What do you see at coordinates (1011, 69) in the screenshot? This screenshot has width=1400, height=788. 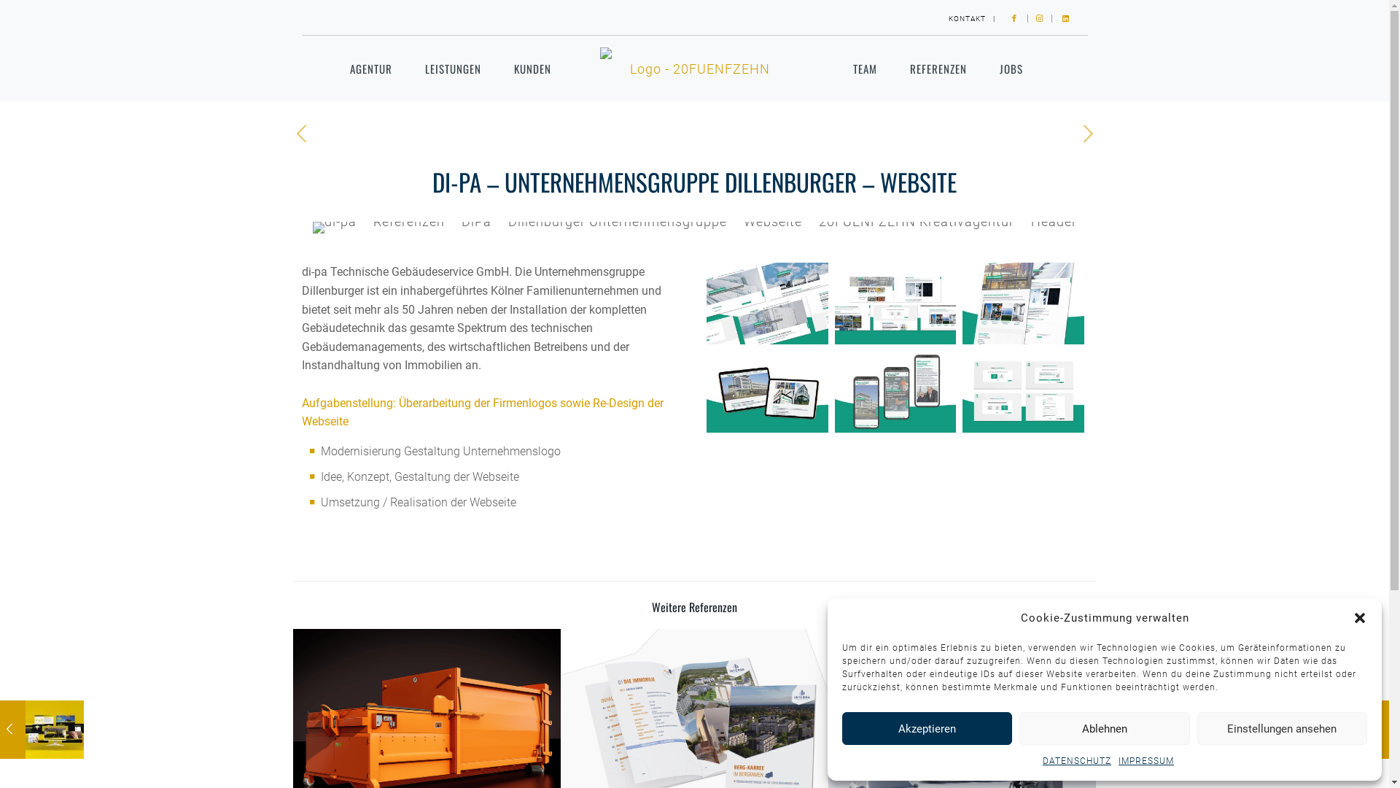 I see `JOBS` at bounding box center [1011, 69].